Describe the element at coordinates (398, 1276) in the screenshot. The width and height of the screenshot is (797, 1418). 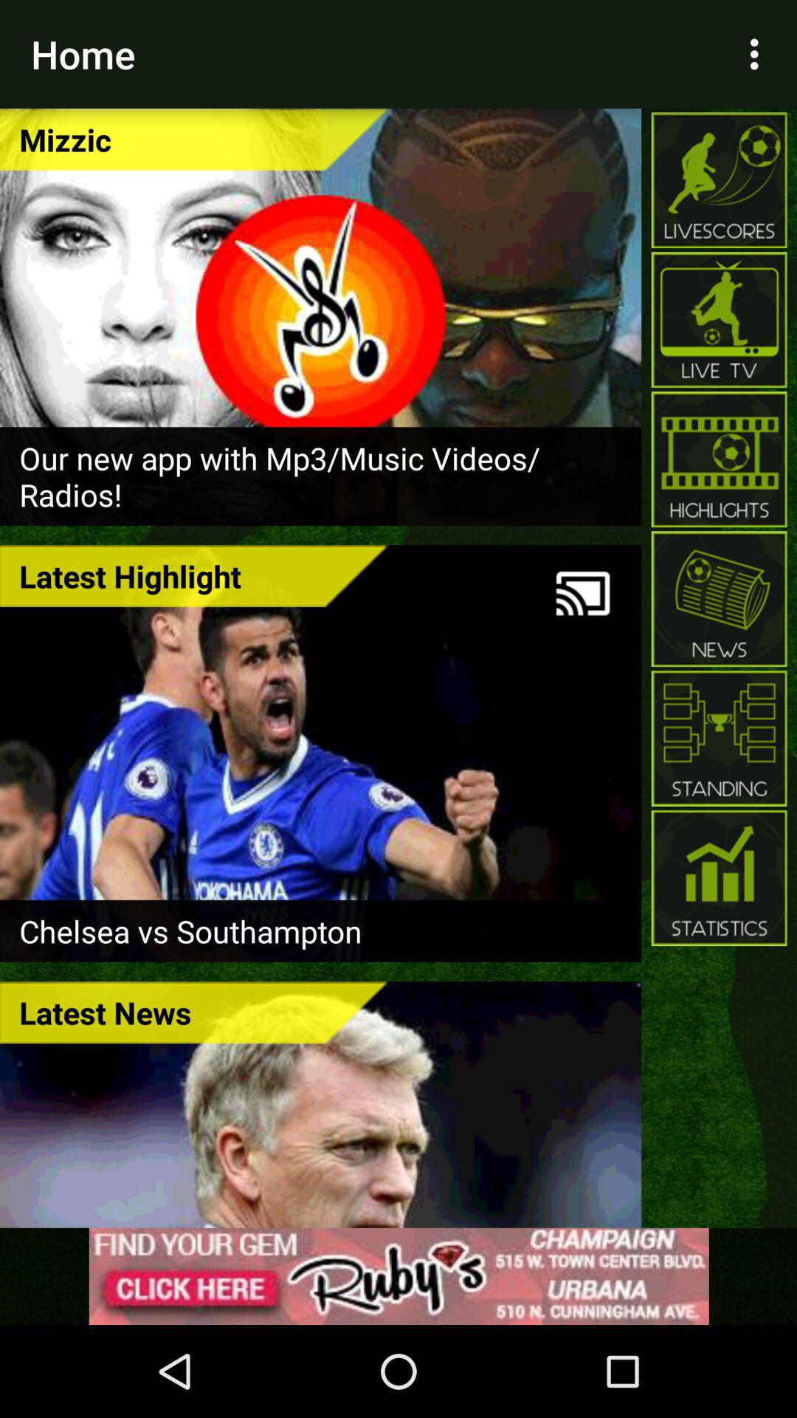
I see `click advertisement` at that location.